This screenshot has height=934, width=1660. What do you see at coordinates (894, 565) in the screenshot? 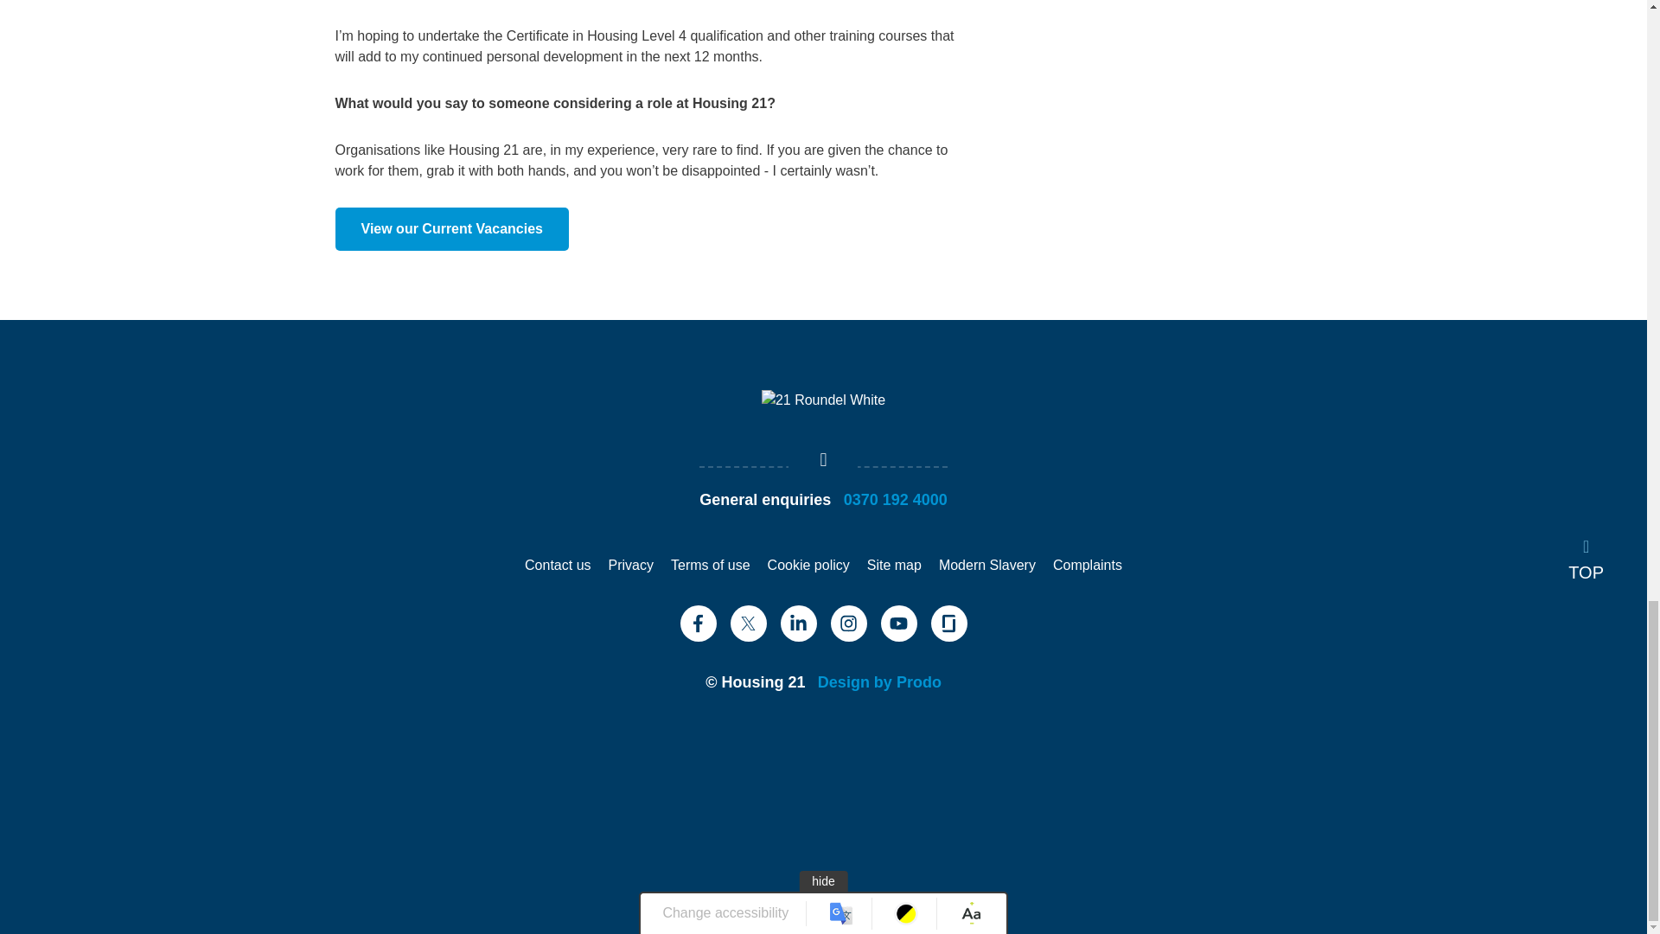
I see `Site map` at bounding box center [894, 565].